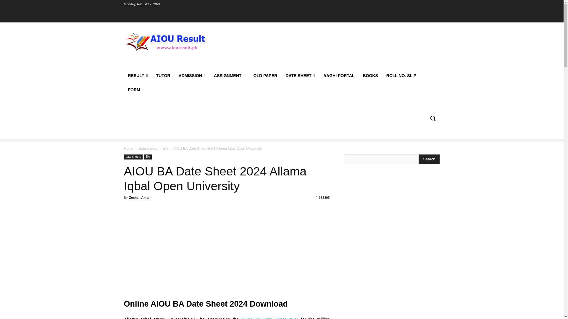 This screenshot has height=319, width=568. I want to click on View all posts in BA, so click(165, 148).